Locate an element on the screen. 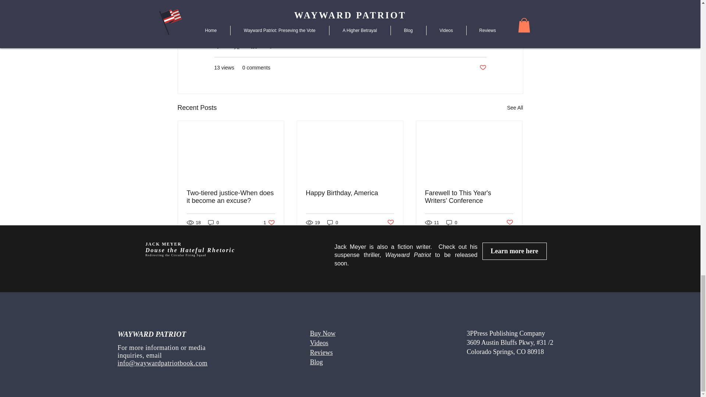 This screenshot has height=397, width=706. Happy Birthday, America is located at coordinates (350, 193).